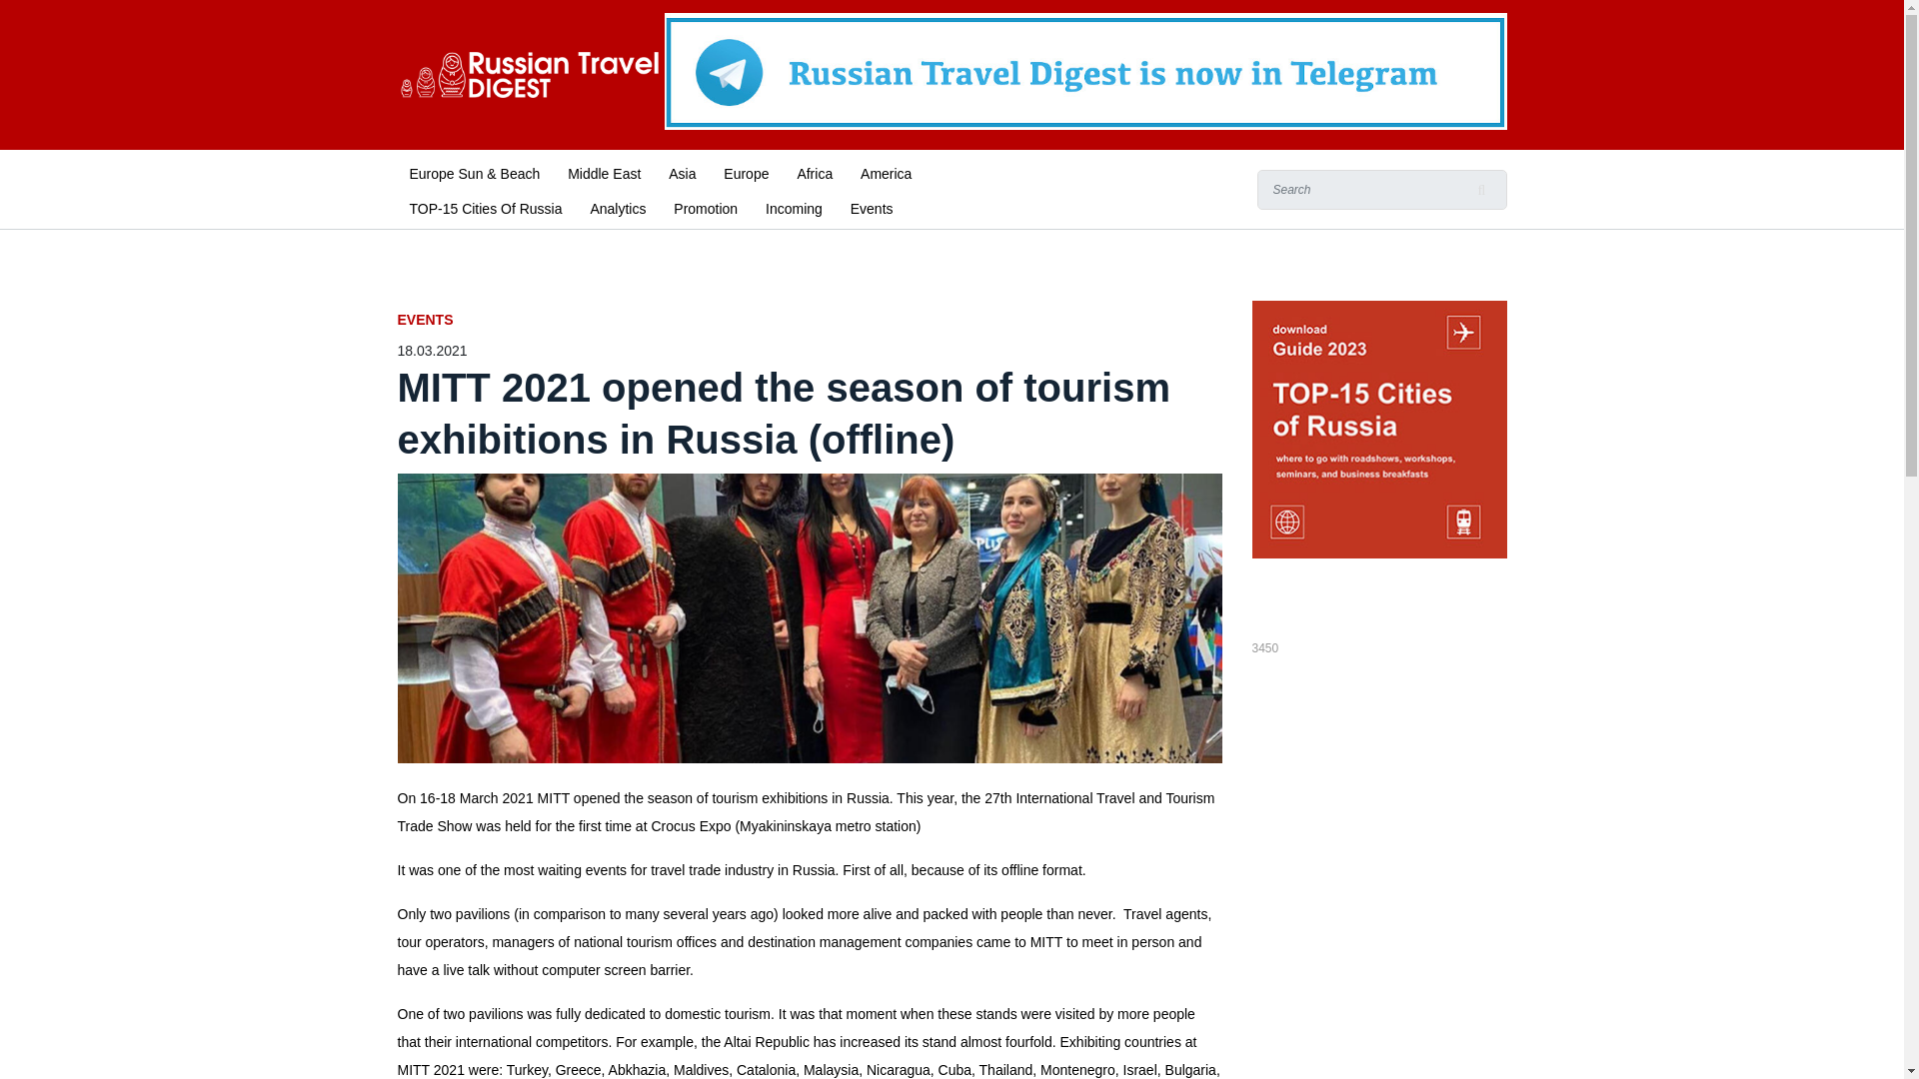  I want to click on sisea.search, so click(1481, 189).